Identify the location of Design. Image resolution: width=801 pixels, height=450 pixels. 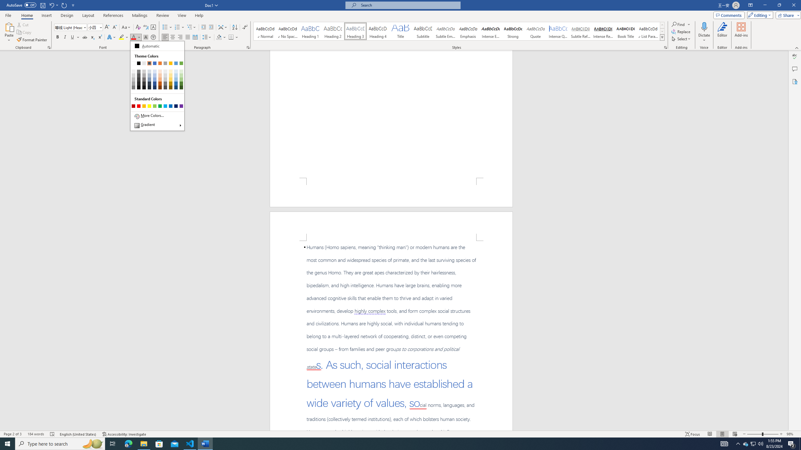
(67, 15).